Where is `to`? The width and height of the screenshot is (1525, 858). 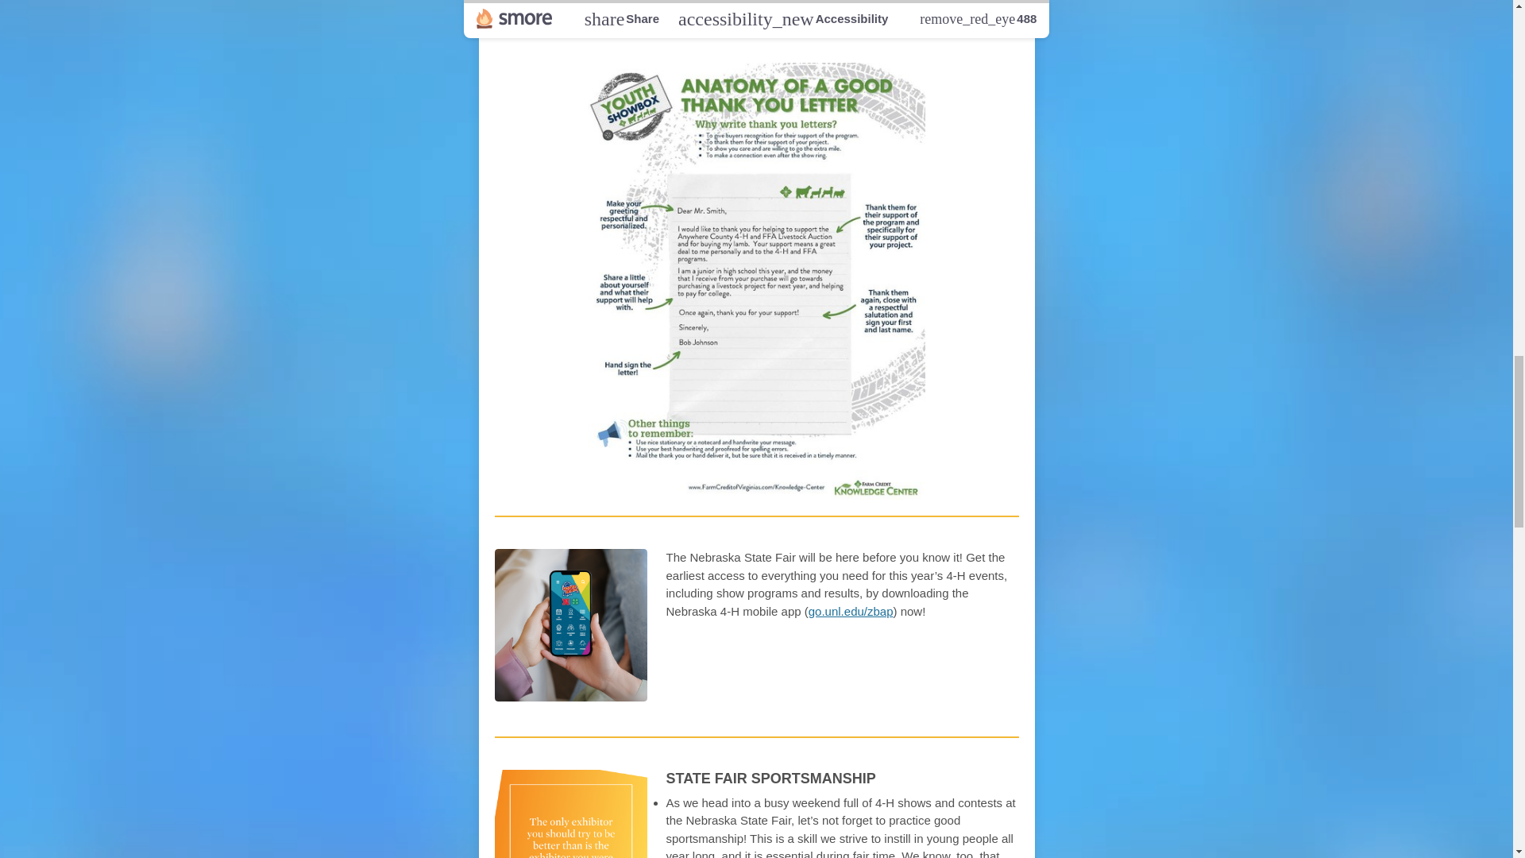 to is located at coordinates (573, 37).